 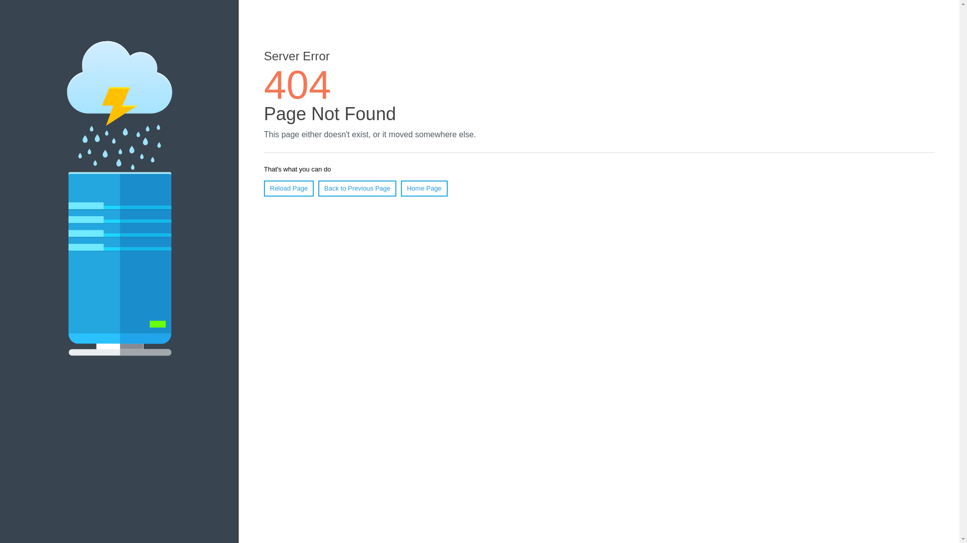 What do you see at coordinates (358, 189) in the screenshot?
I see `Back to Previous Page` at bounding box center [358, 189].